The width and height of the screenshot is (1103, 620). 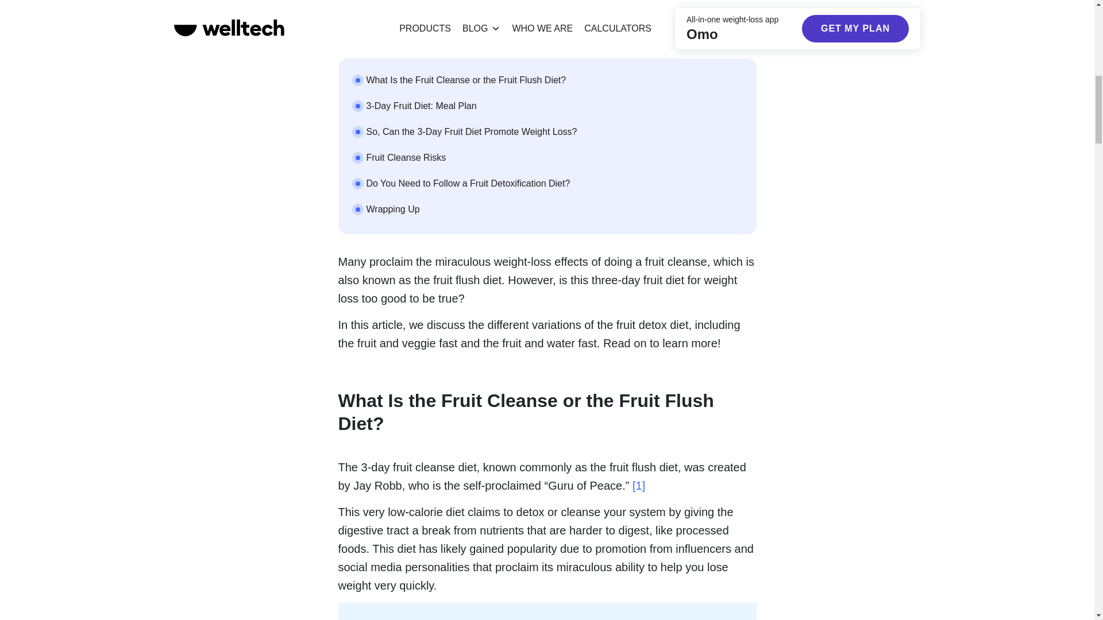 What do you see at coordinates (421, 106) in the screenshot?
I see `3-Day Fruit Diet: Meal Plan` at bounding box center [421, 106].